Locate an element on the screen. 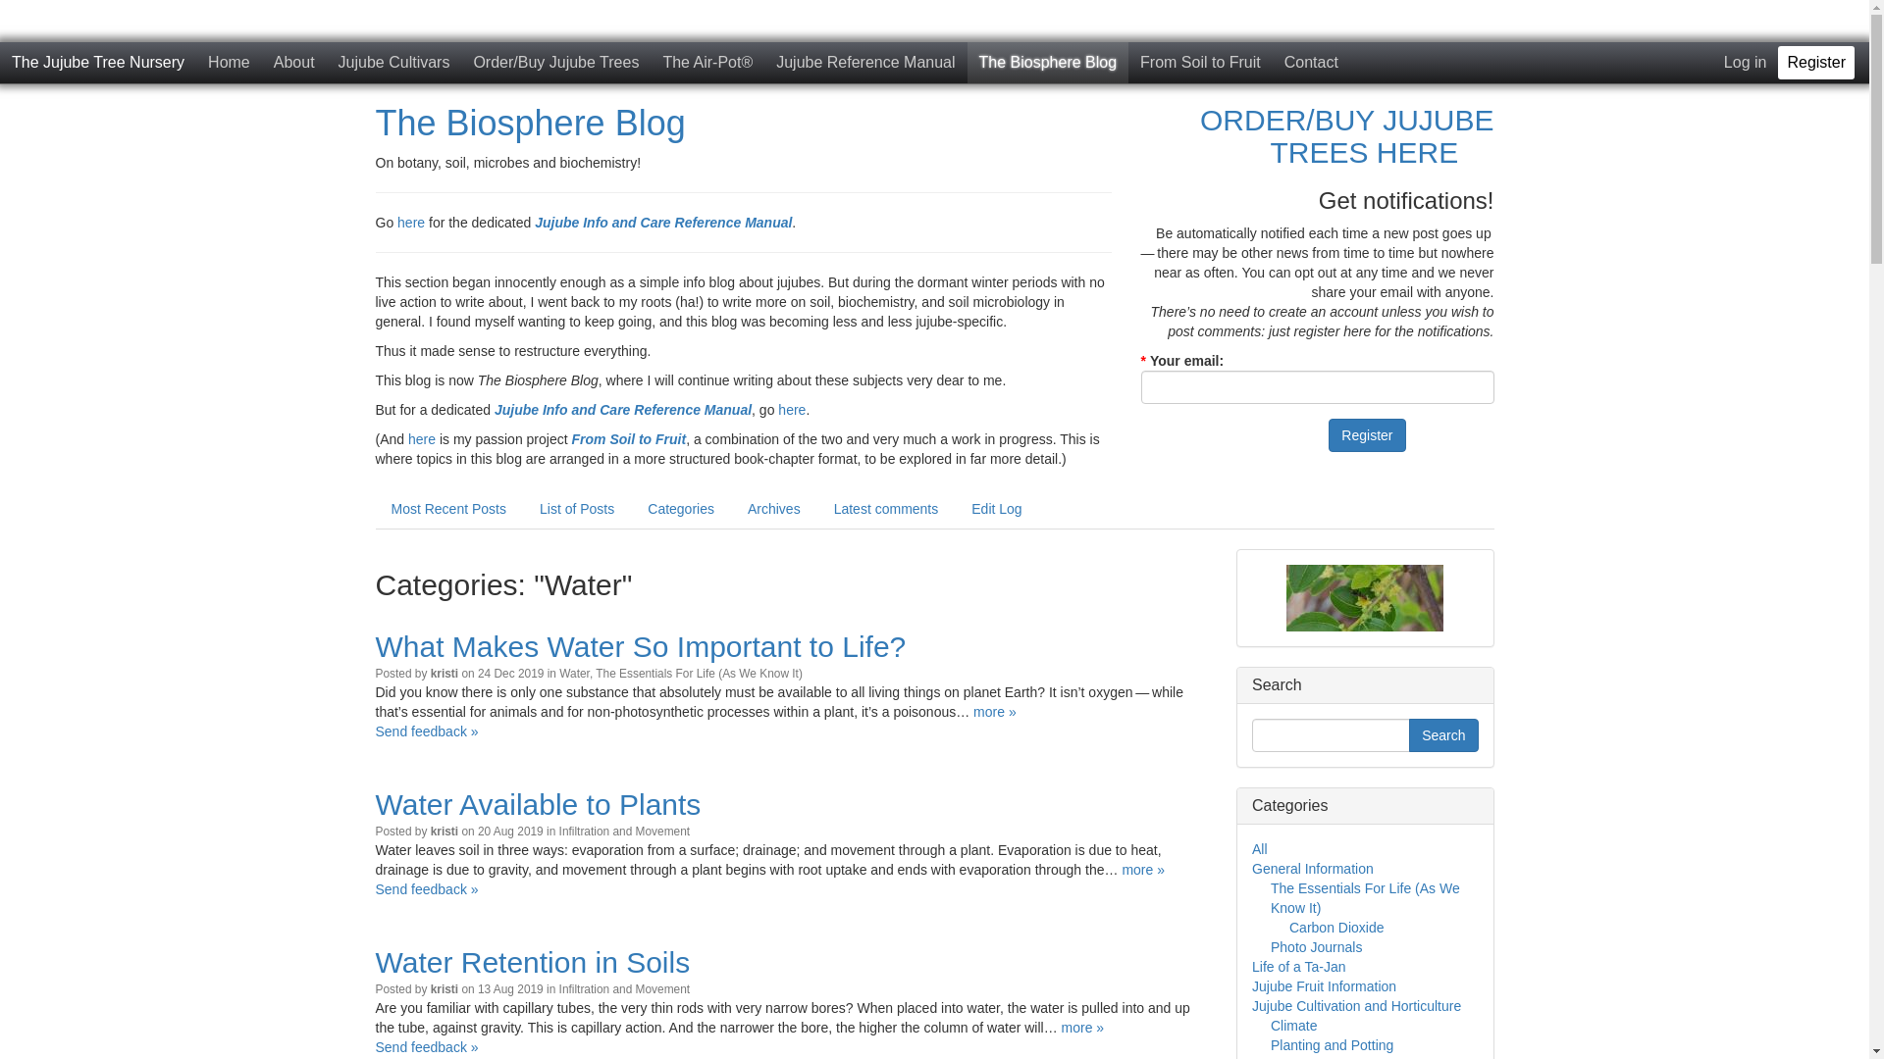 The height and width of the screenshot is (1059, 1884). here is located at coordinates (411, 223).